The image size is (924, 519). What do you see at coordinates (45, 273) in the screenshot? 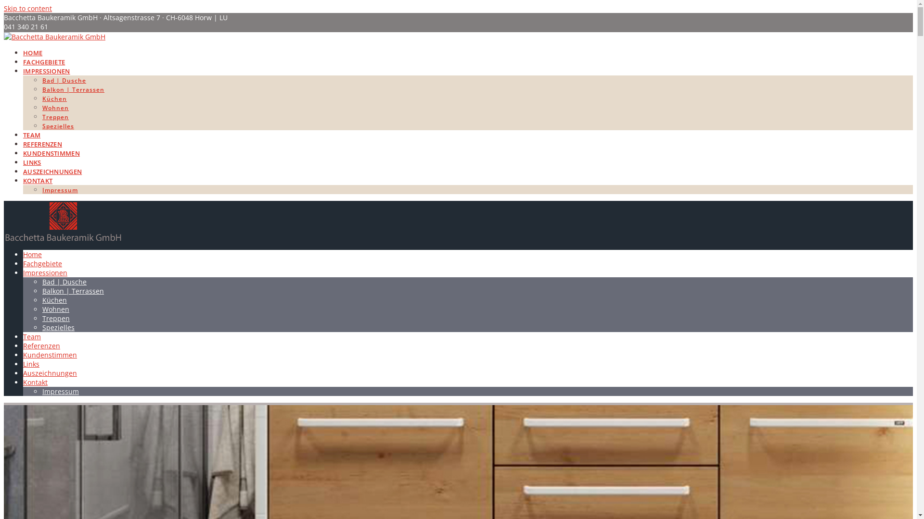
I see `Impressionen` at bounding box center [45, 273].